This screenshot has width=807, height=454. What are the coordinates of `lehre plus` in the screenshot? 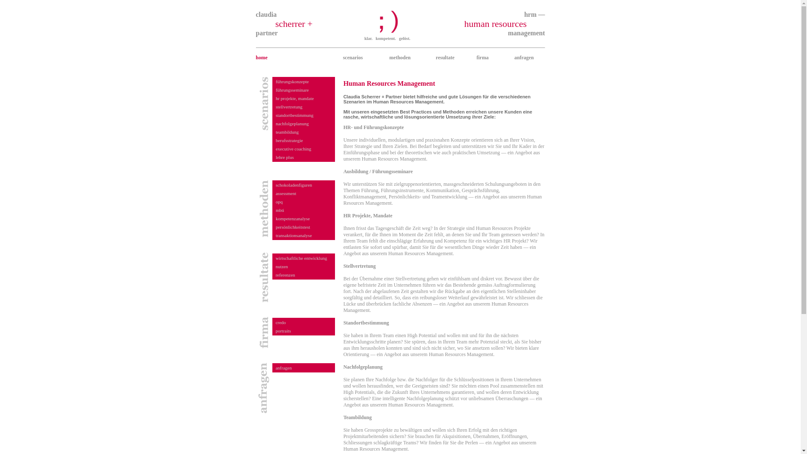 It's located at (285, 157).